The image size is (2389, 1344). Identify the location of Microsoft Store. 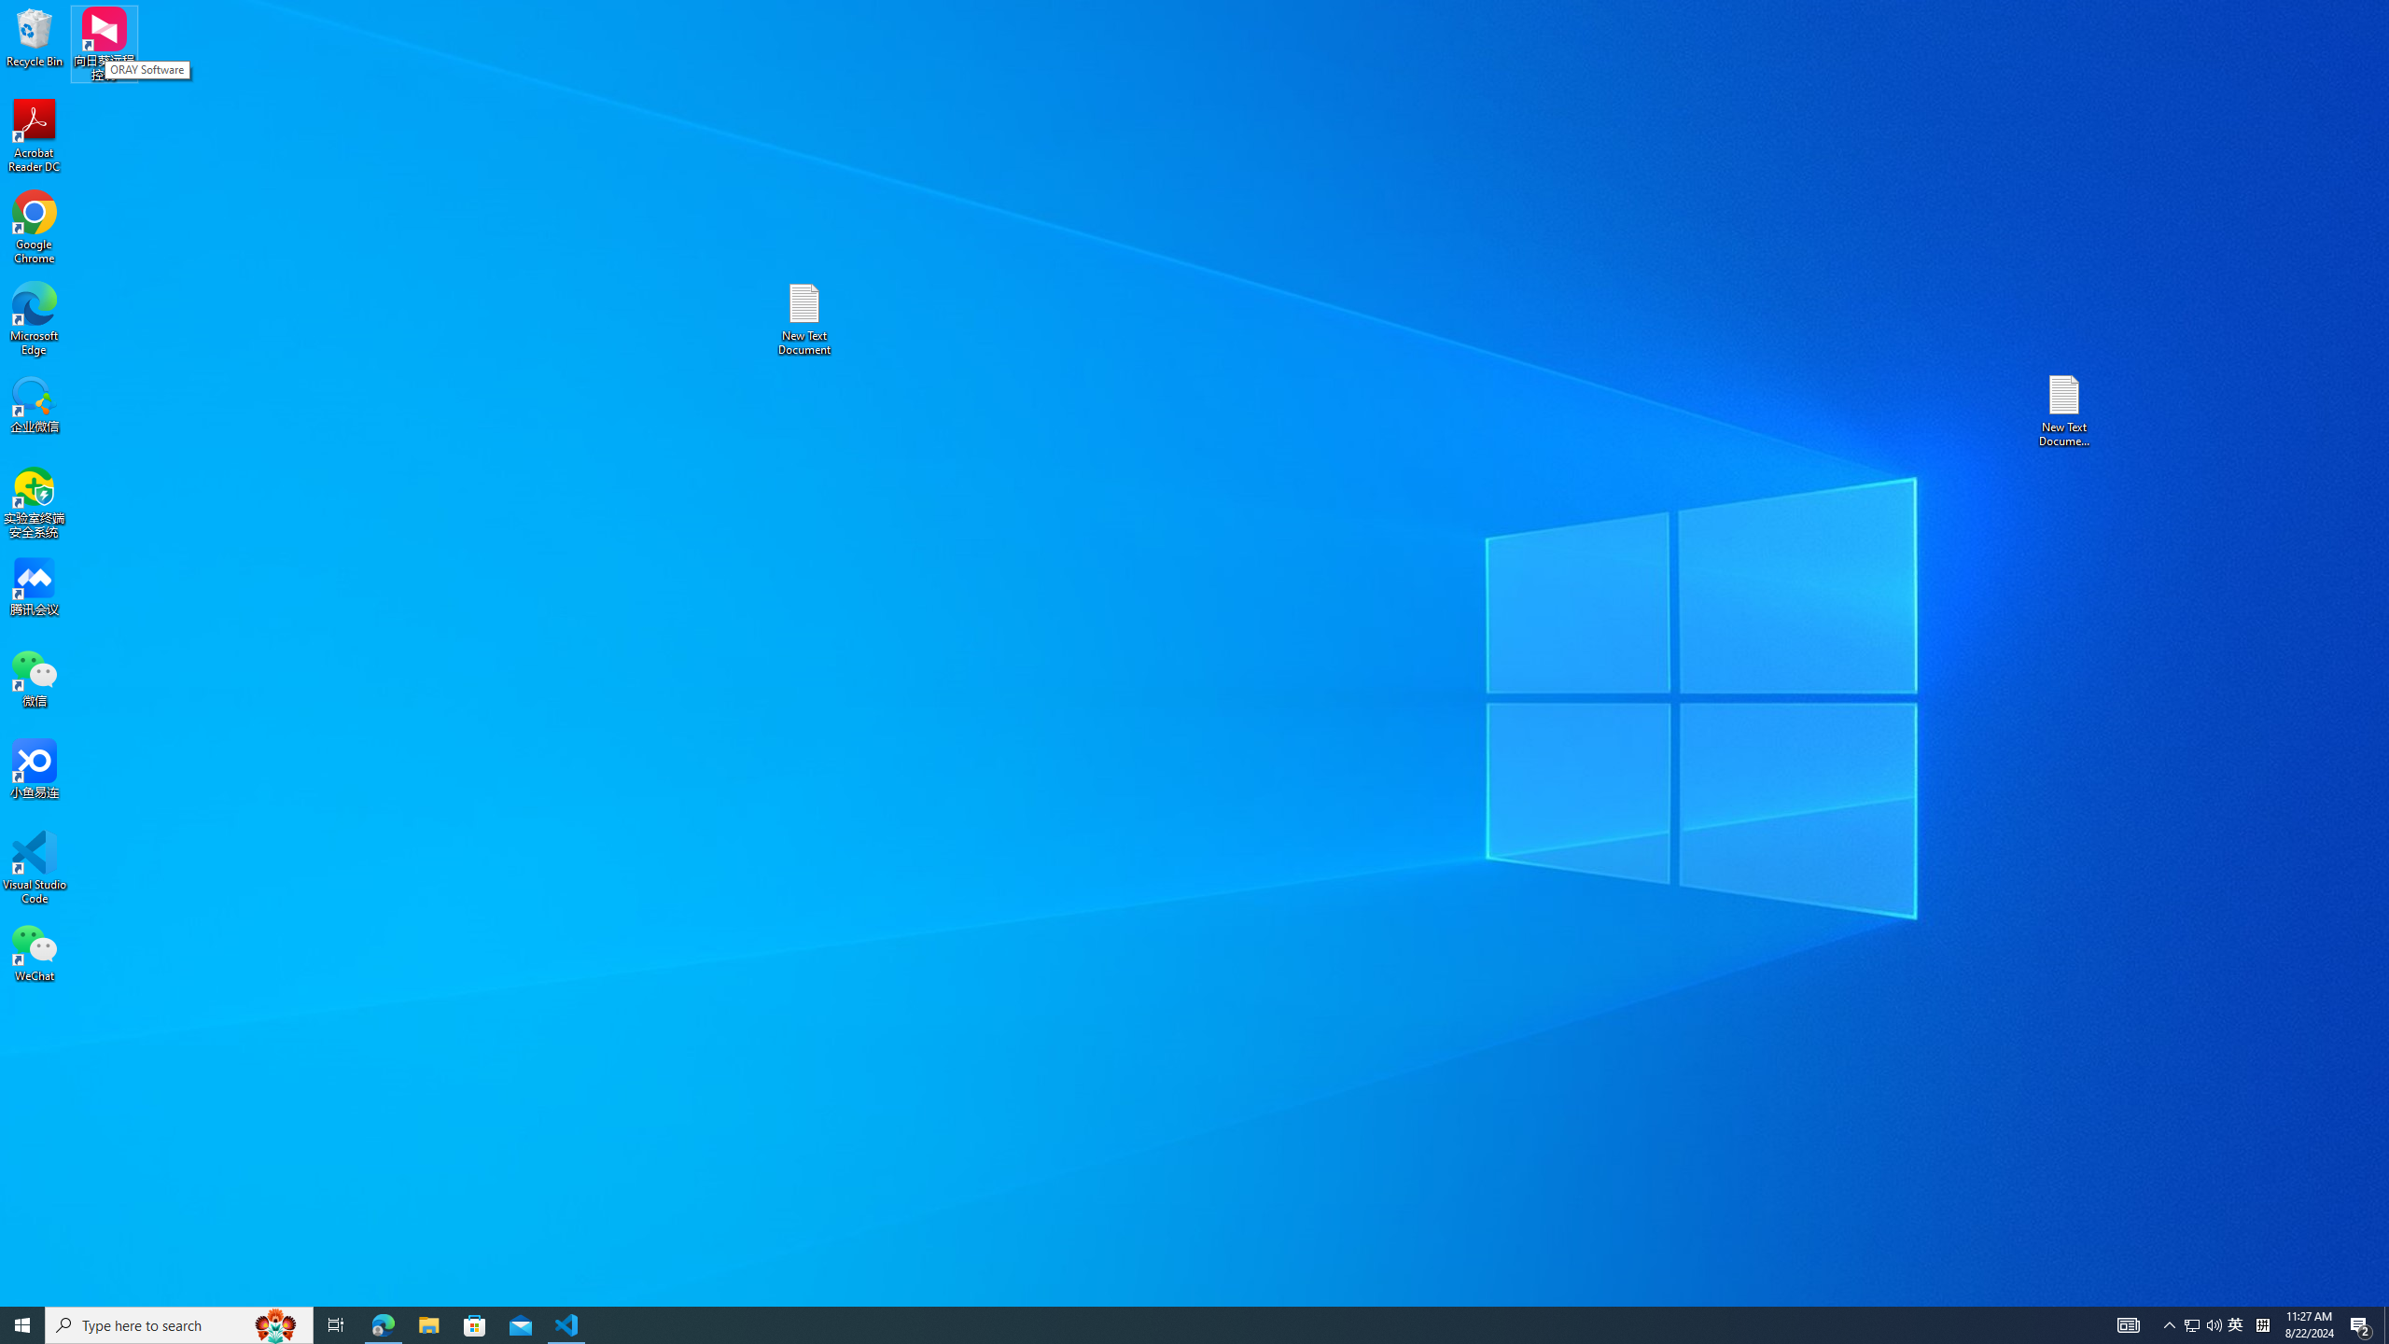
(383, 1325).